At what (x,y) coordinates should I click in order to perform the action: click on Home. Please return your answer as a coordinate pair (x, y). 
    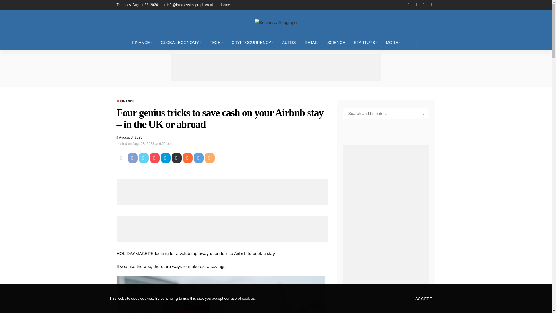
    Looking at the image, I should click on (225, 5).